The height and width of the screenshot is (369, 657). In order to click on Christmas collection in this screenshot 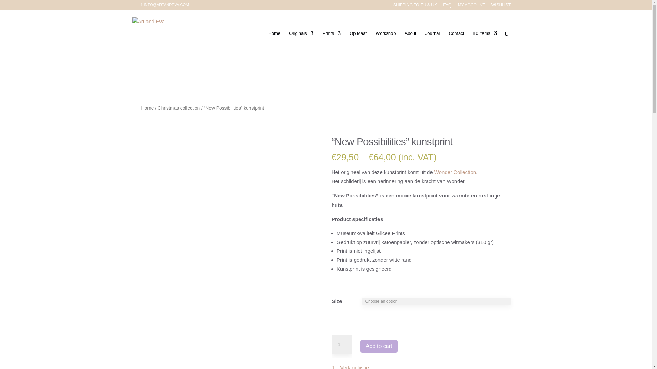, I will do `click(179, 108)`.